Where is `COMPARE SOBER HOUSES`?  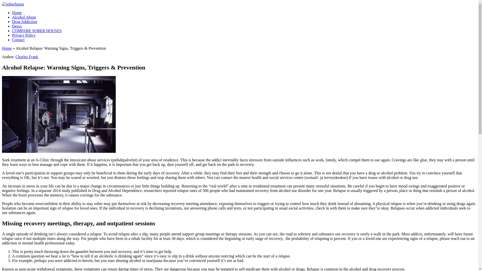 COMPARE SOBER HOUSES is located at coordinates (37, 31).